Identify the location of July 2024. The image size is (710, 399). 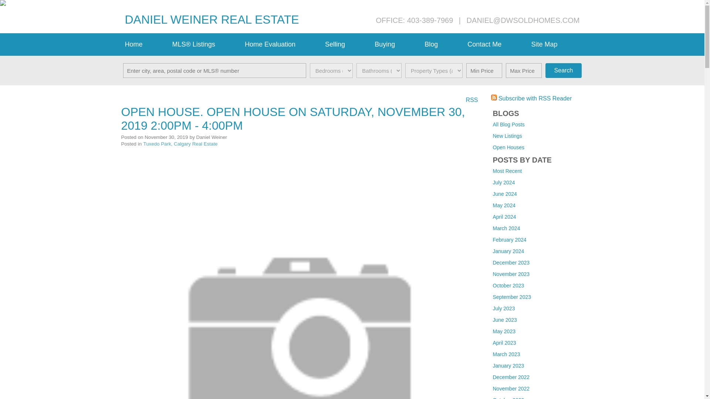
(504, 183).